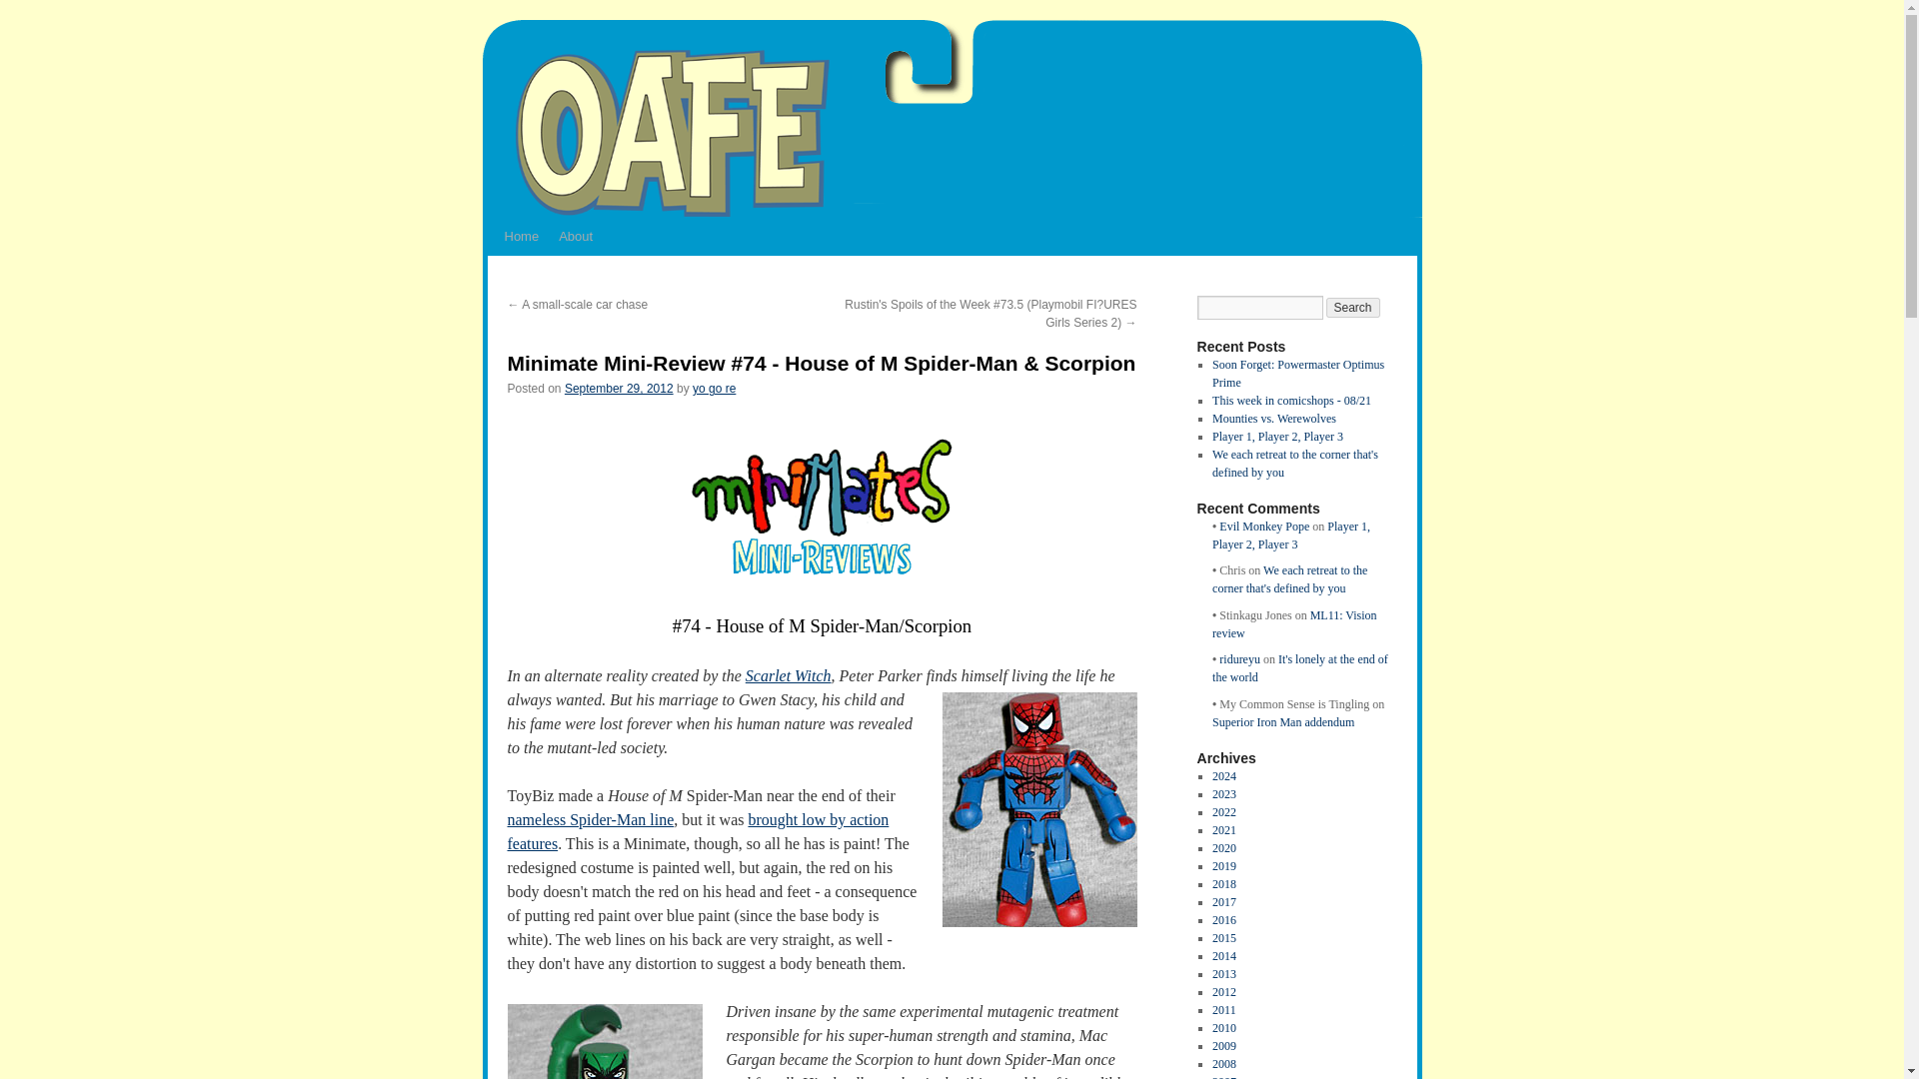 The height and width of the screenshot is (1079, 1919). I want to click on Home, so click(521, 236).